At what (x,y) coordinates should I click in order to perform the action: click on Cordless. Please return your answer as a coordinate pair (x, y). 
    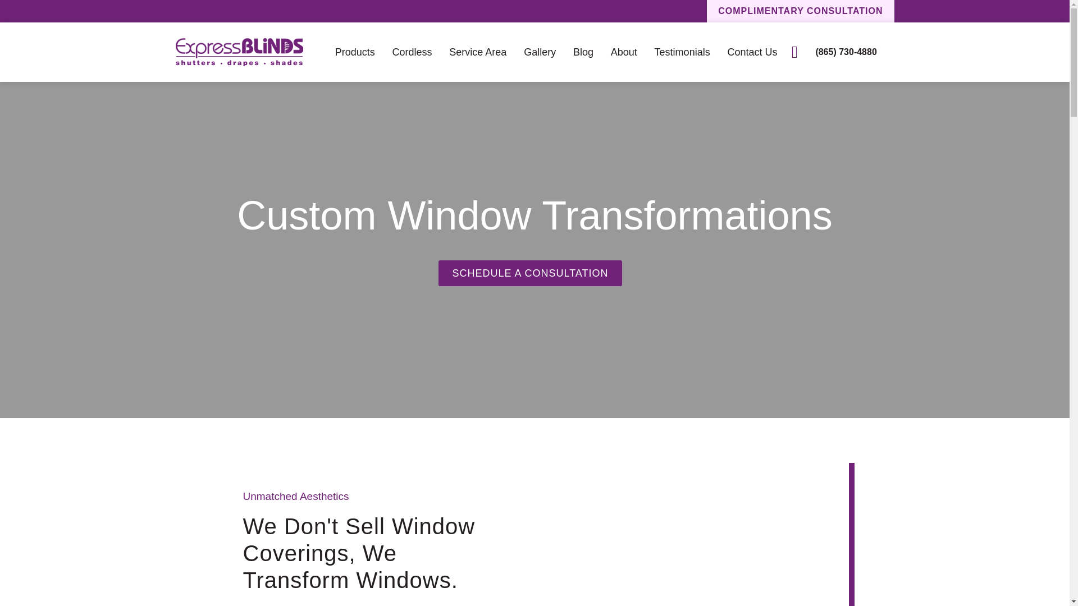
    Looking at the image, I should click on (412, 52).